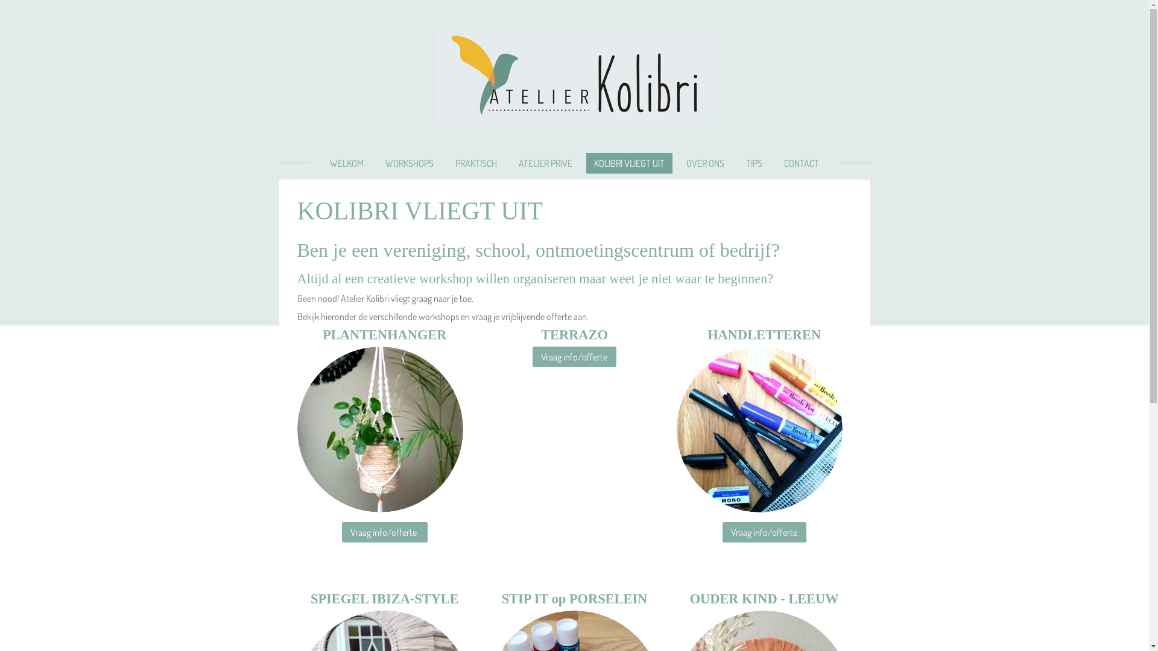 Image resolution: width=1158 pixels, height=651 pixels. What do you see at coordinates (574, 357) in the screenshot?
I see `Vraag info/offerte` at bounding box center [574, 357].